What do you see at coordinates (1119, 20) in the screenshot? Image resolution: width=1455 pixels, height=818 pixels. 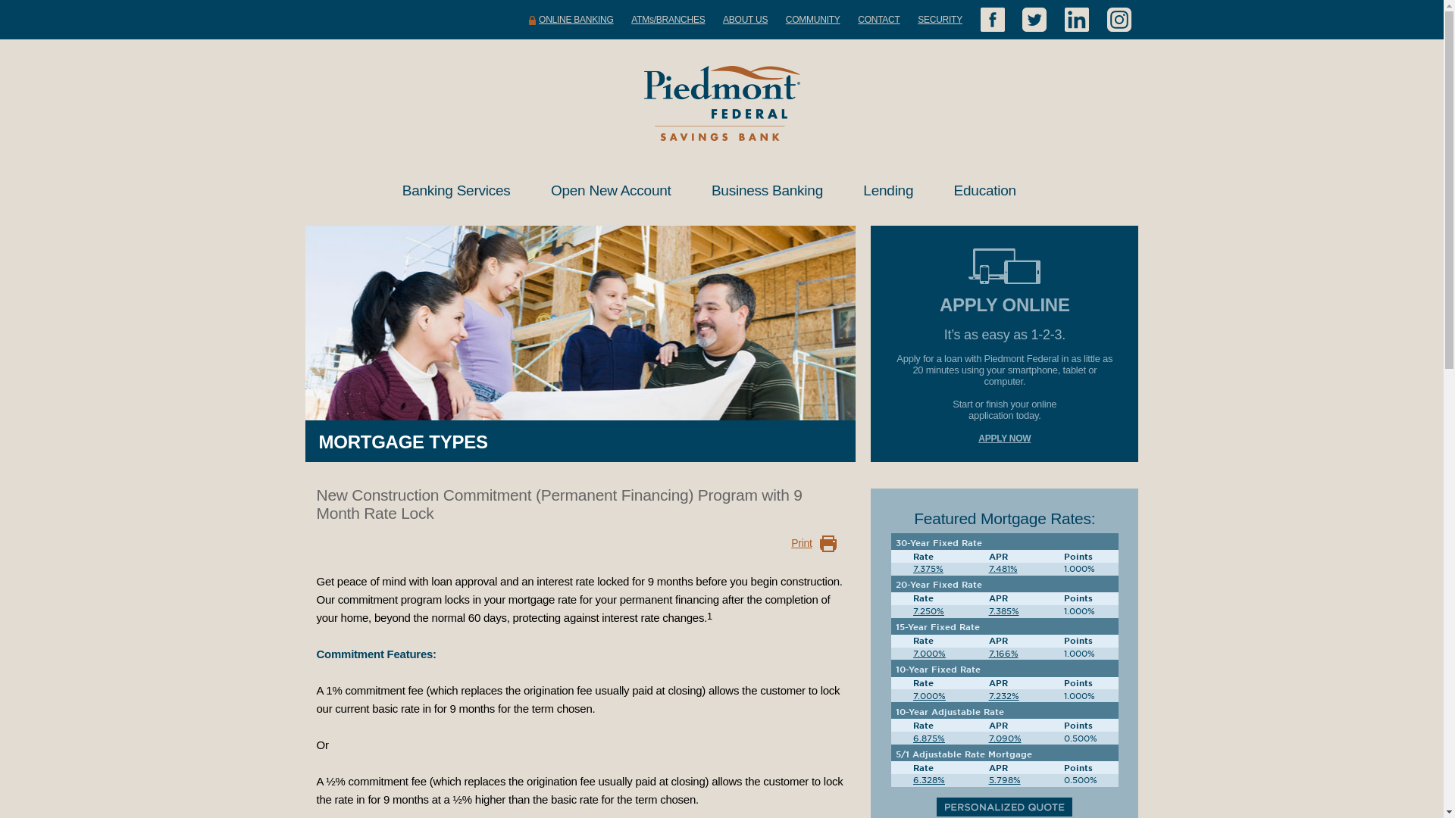 I see `Piedmont Federal on Instagram` at bounding box center [1119, 20].